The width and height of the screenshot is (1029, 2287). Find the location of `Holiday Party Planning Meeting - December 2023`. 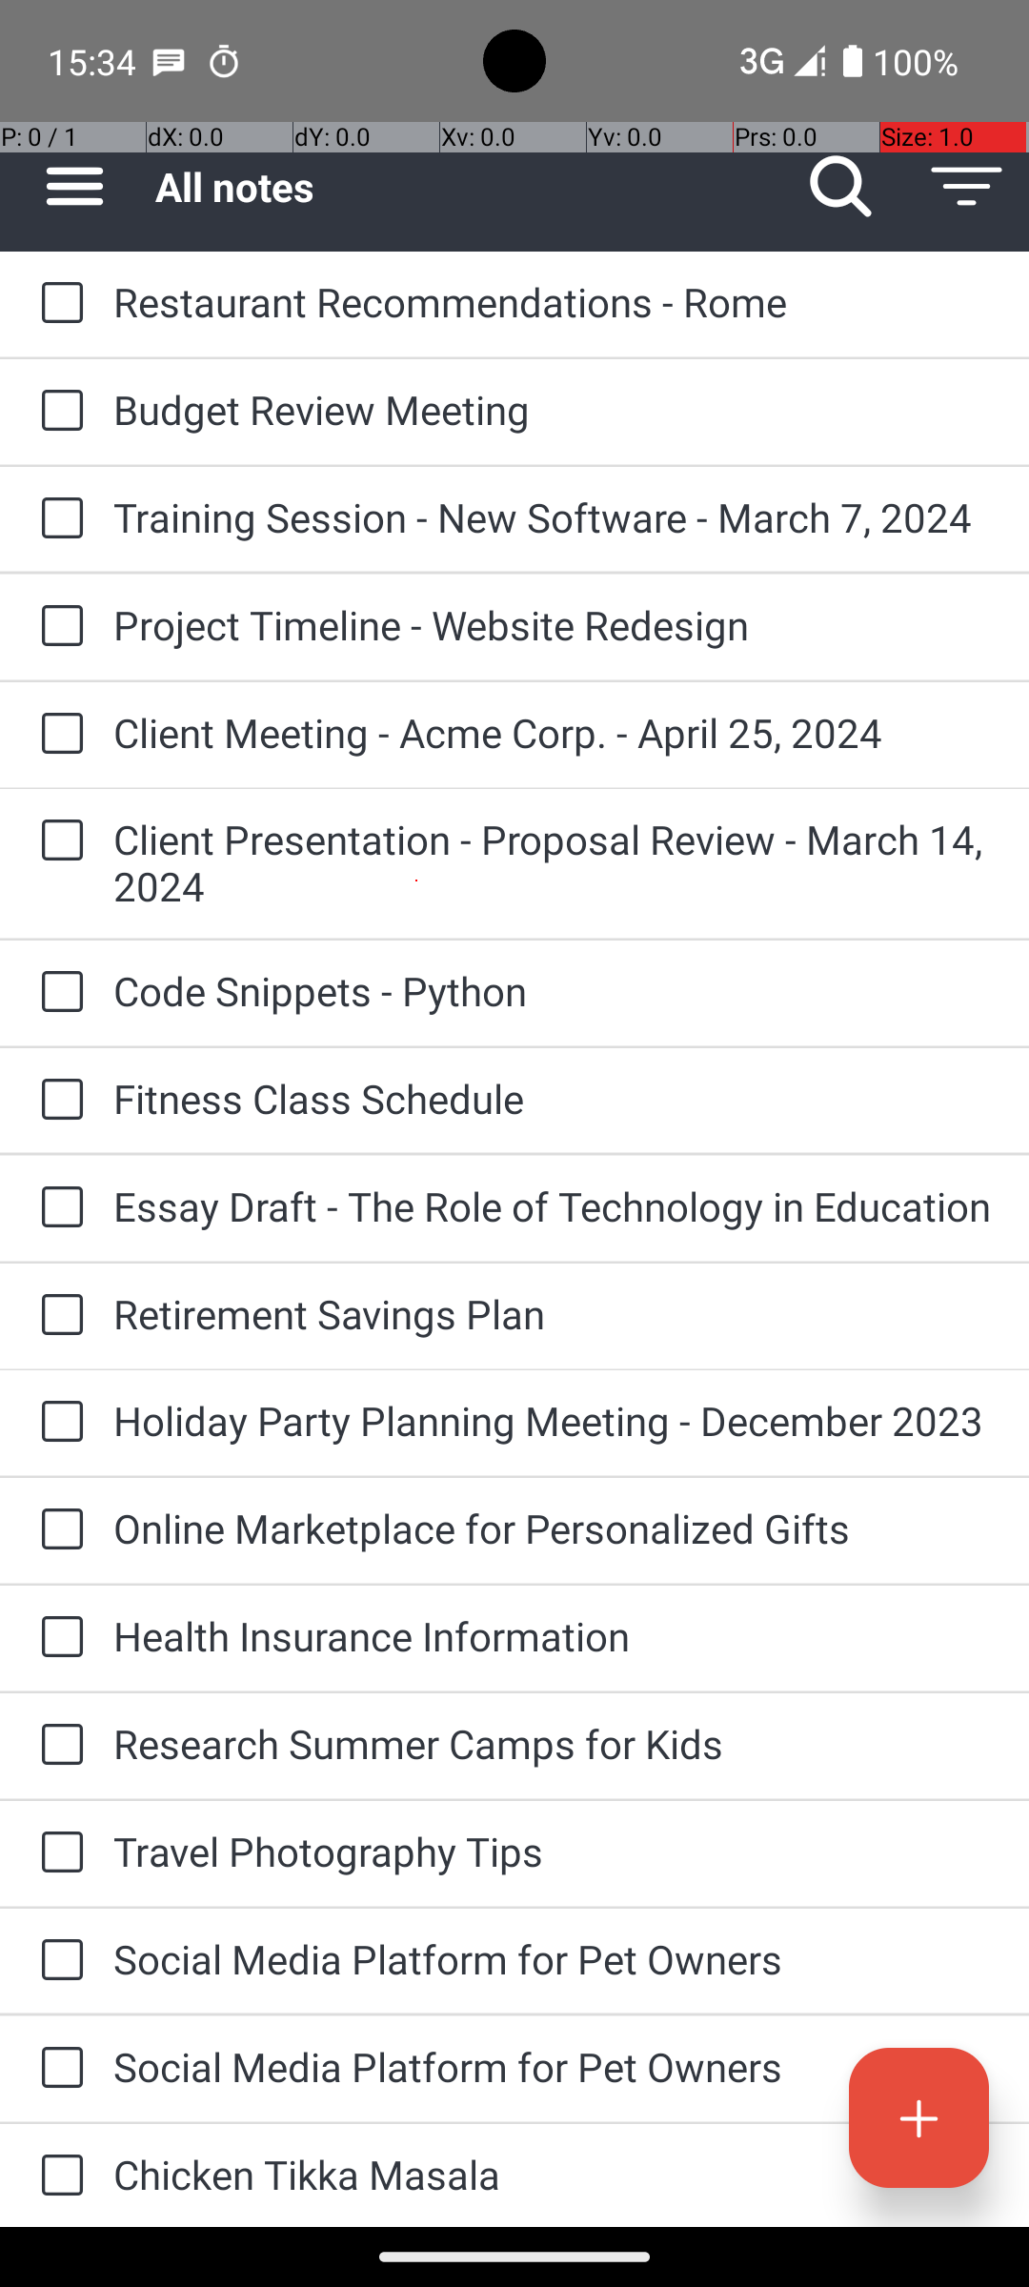

Holiday Party Planning Meeting - December 2023 is located at coordinates (553, 1420).